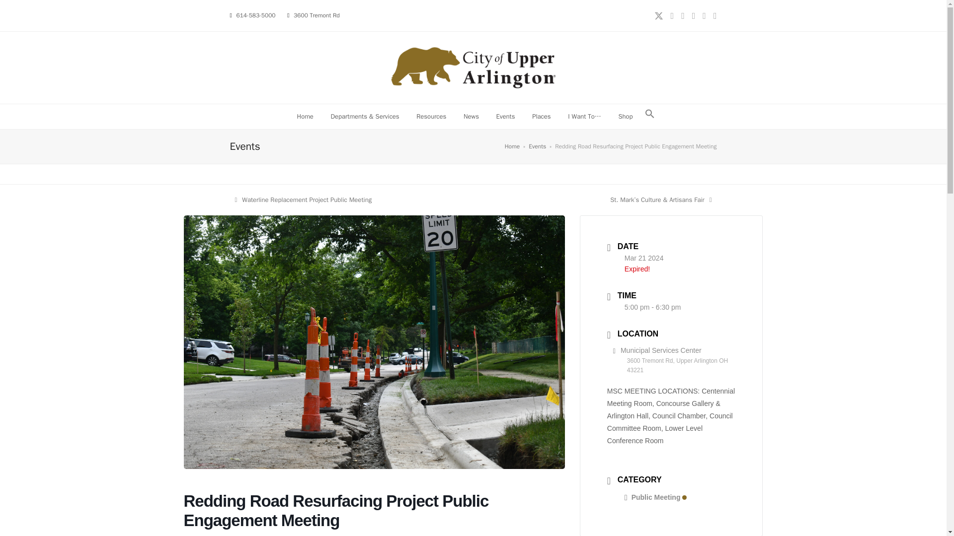 The width and height of the screenshot is (954, 536). Describe the element at coordinates (305, 116) in the screenshot. I see `Home` at that location.